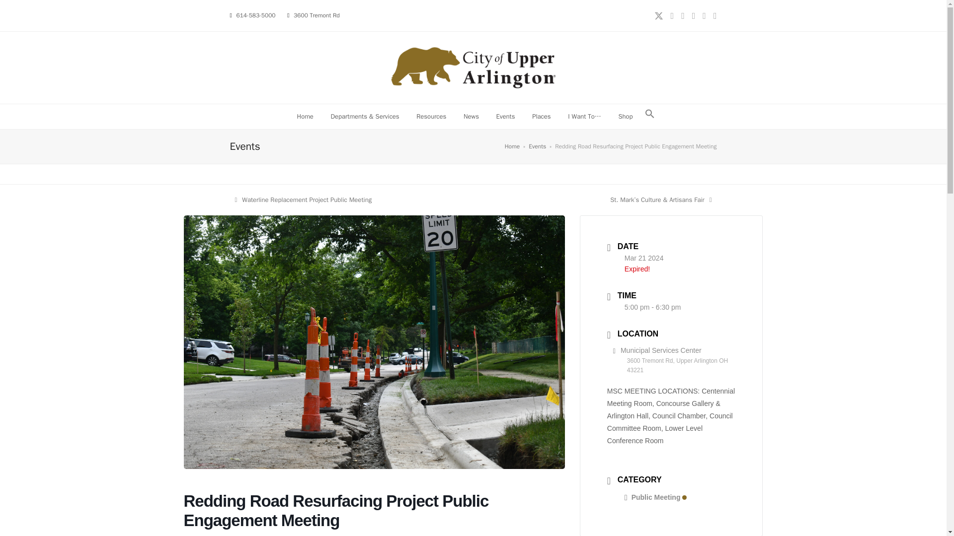 The width and height of the screenshot is (954, 536). Describe the element at coordinates (305, 116) in the screenshot. I see `Home` at that location.